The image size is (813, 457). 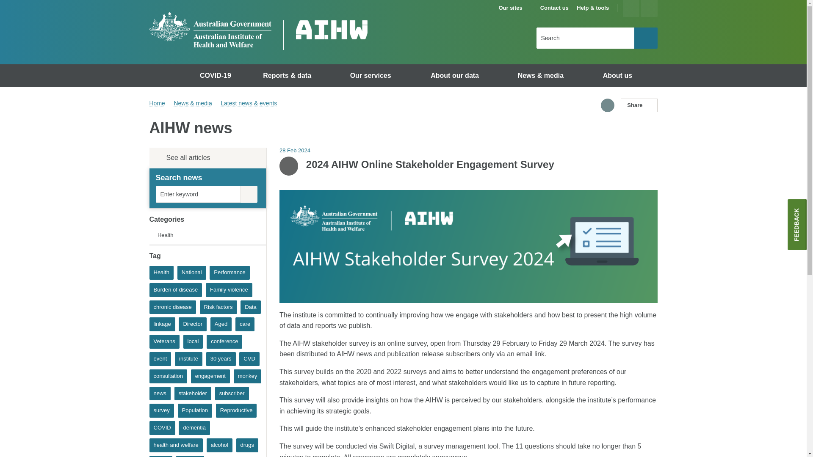 I want to click on Decrease text size, so click(x=649, y=8).